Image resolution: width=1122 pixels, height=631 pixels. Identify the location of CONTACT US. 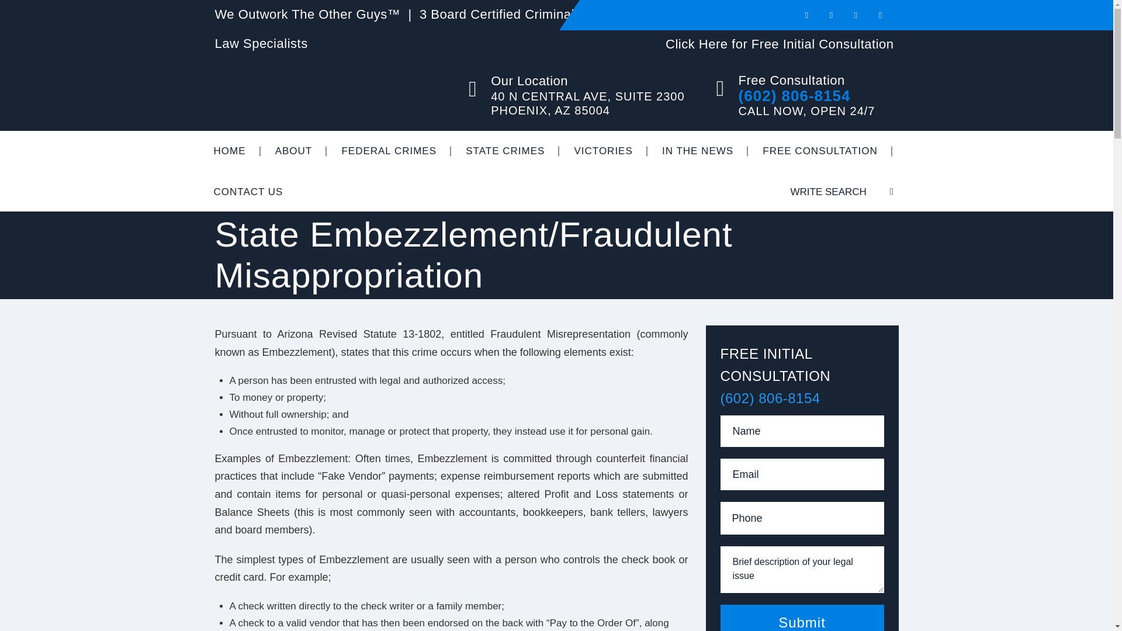
(248, 192).